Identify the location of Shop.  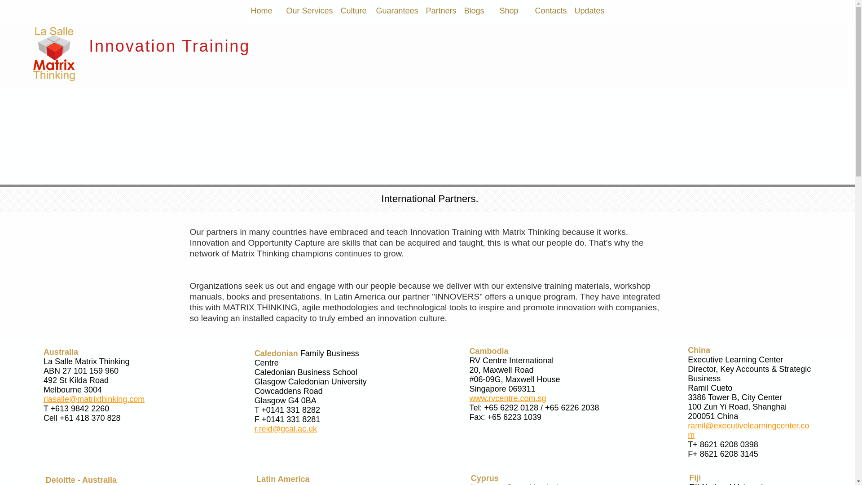
(514, 11).